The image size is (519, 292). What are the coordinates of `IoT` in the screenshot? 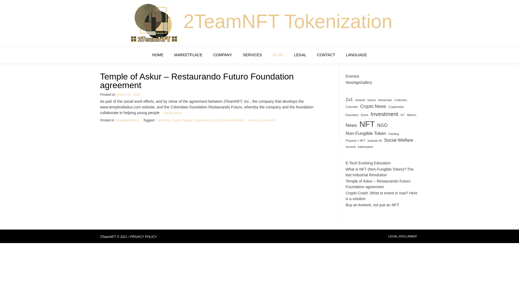 It's located at (403, 115).